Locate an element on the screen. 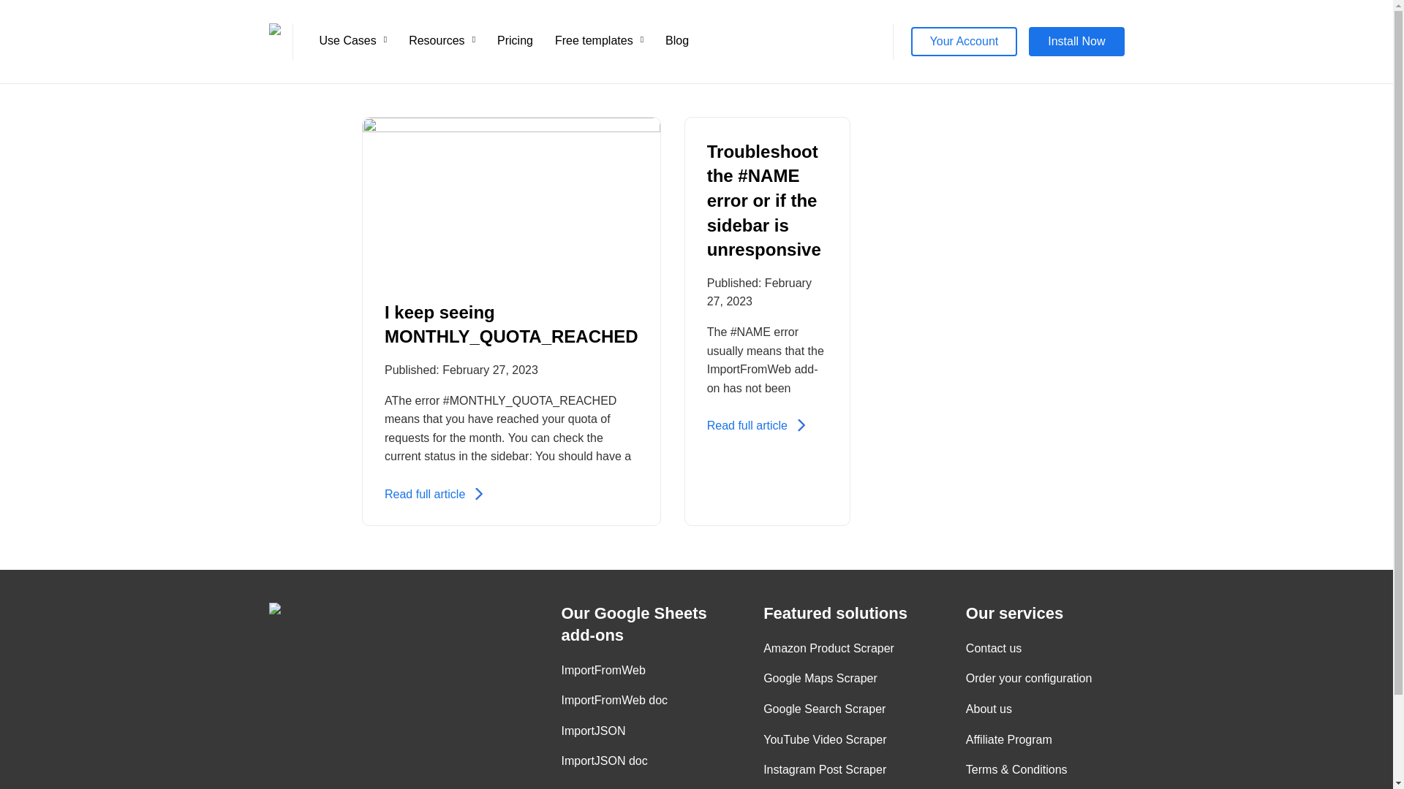  Read full article is located at coordinates (424, 494).